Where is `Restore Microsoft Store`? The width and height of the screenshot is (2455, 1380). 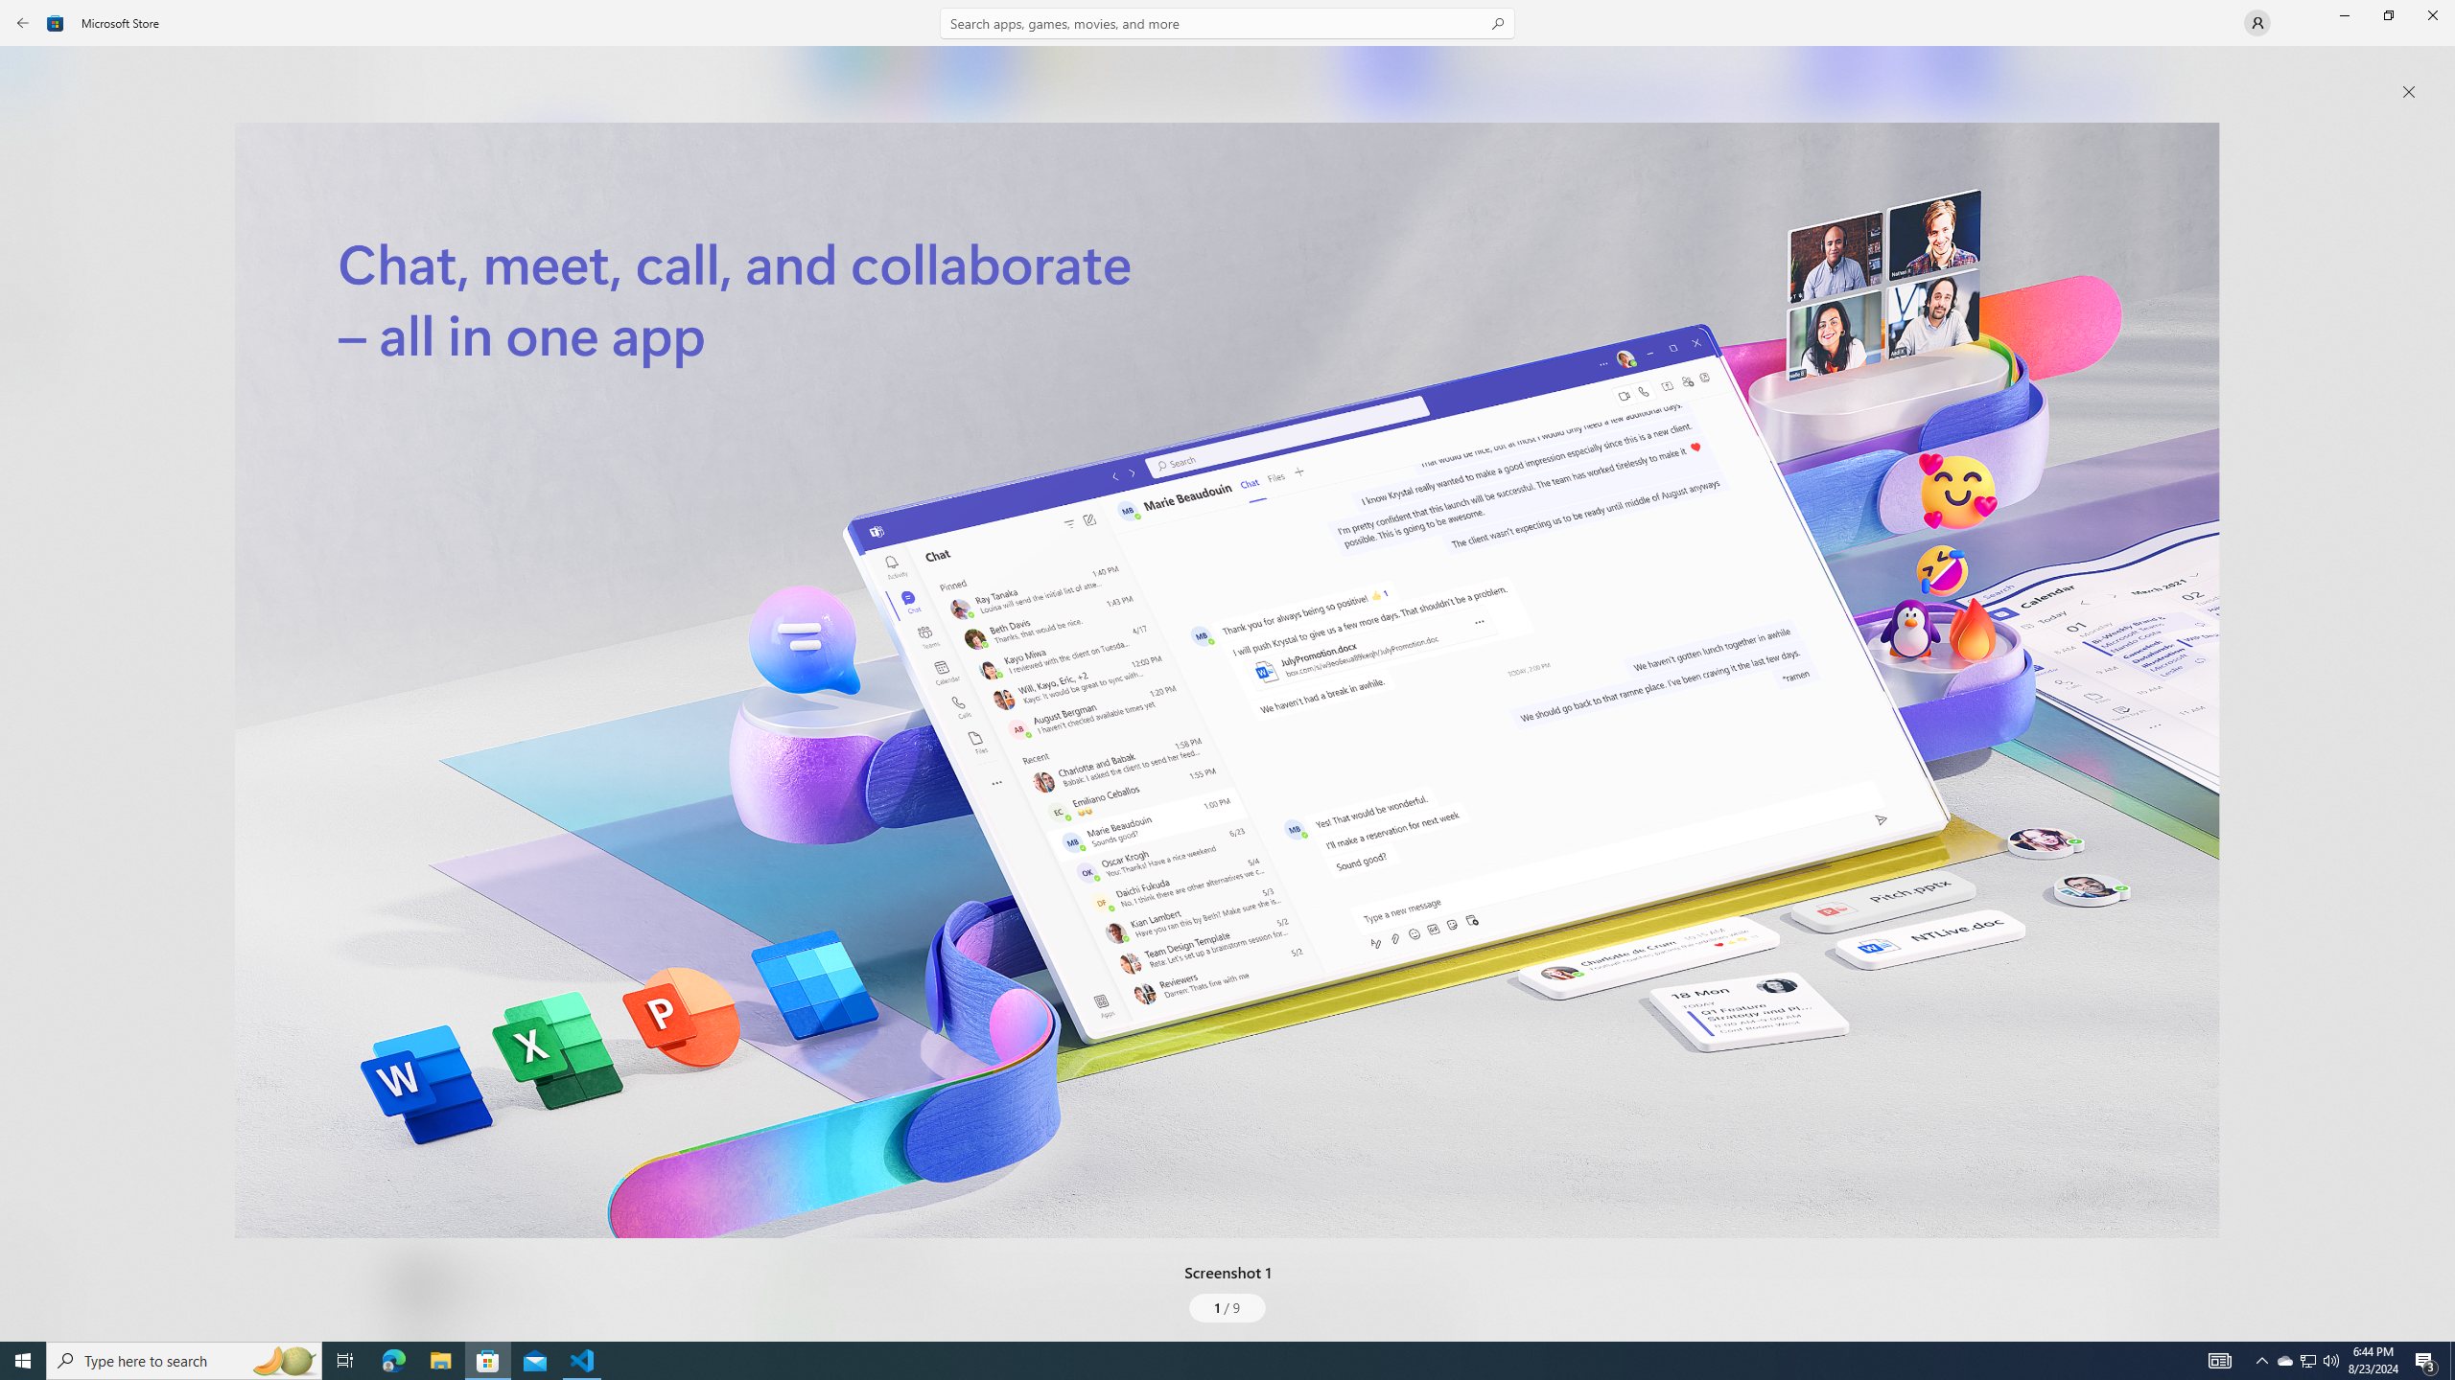
Restore Microsoft Store is located at coordinates (2388, 15).